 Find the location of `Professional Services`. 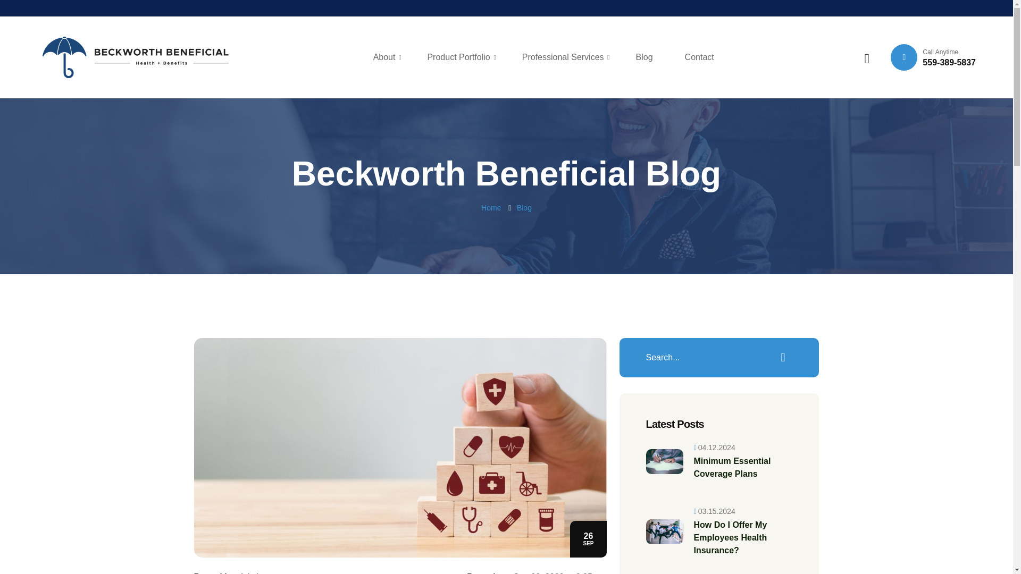

Professional Services is located at coordinates (699, 57).